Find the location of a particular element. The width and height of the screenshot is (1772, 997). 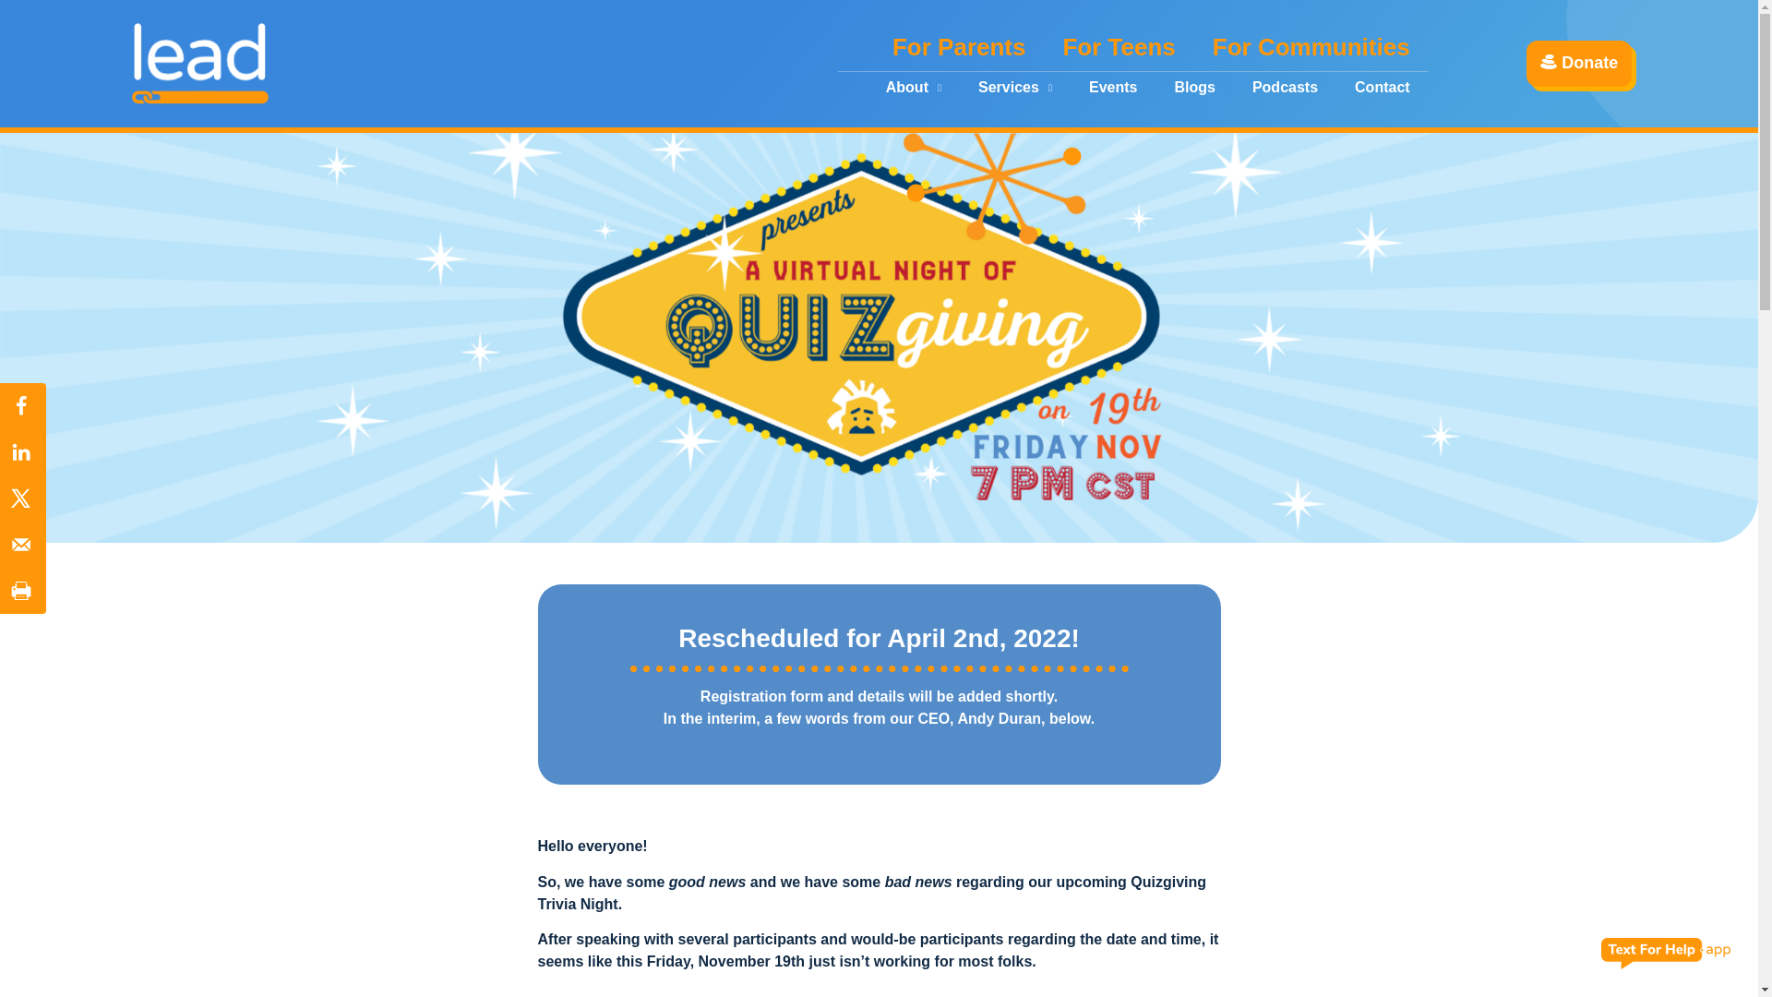

Blogs is located at coordinates (1194, 87).